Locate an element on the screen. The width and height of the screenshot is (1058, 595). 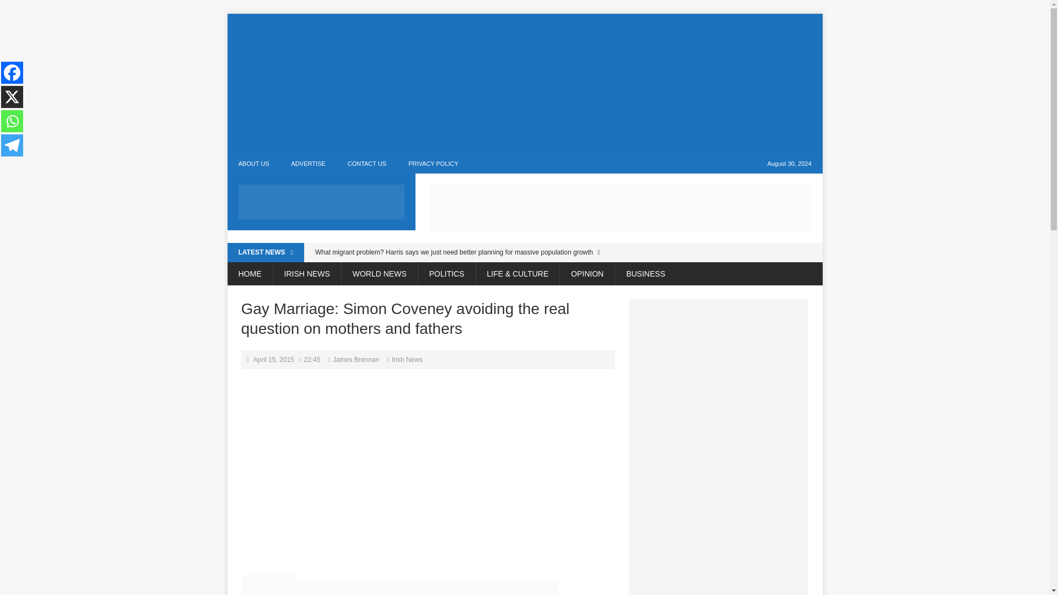
Irish News is located at coordinates (407, 359).